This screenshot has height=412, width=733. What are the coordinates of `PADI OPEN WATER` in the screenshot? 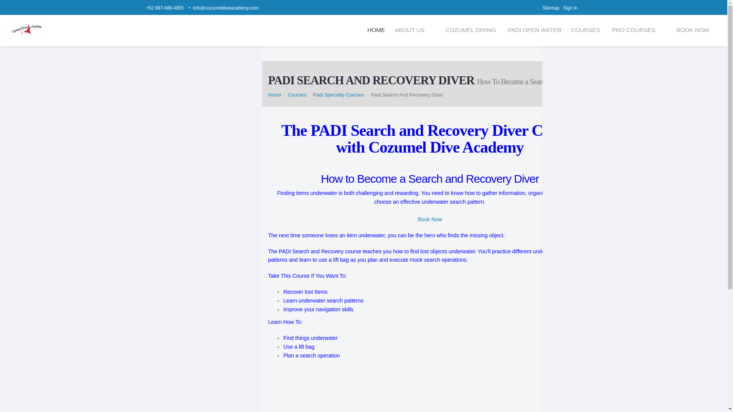 It's located at (534, 30).